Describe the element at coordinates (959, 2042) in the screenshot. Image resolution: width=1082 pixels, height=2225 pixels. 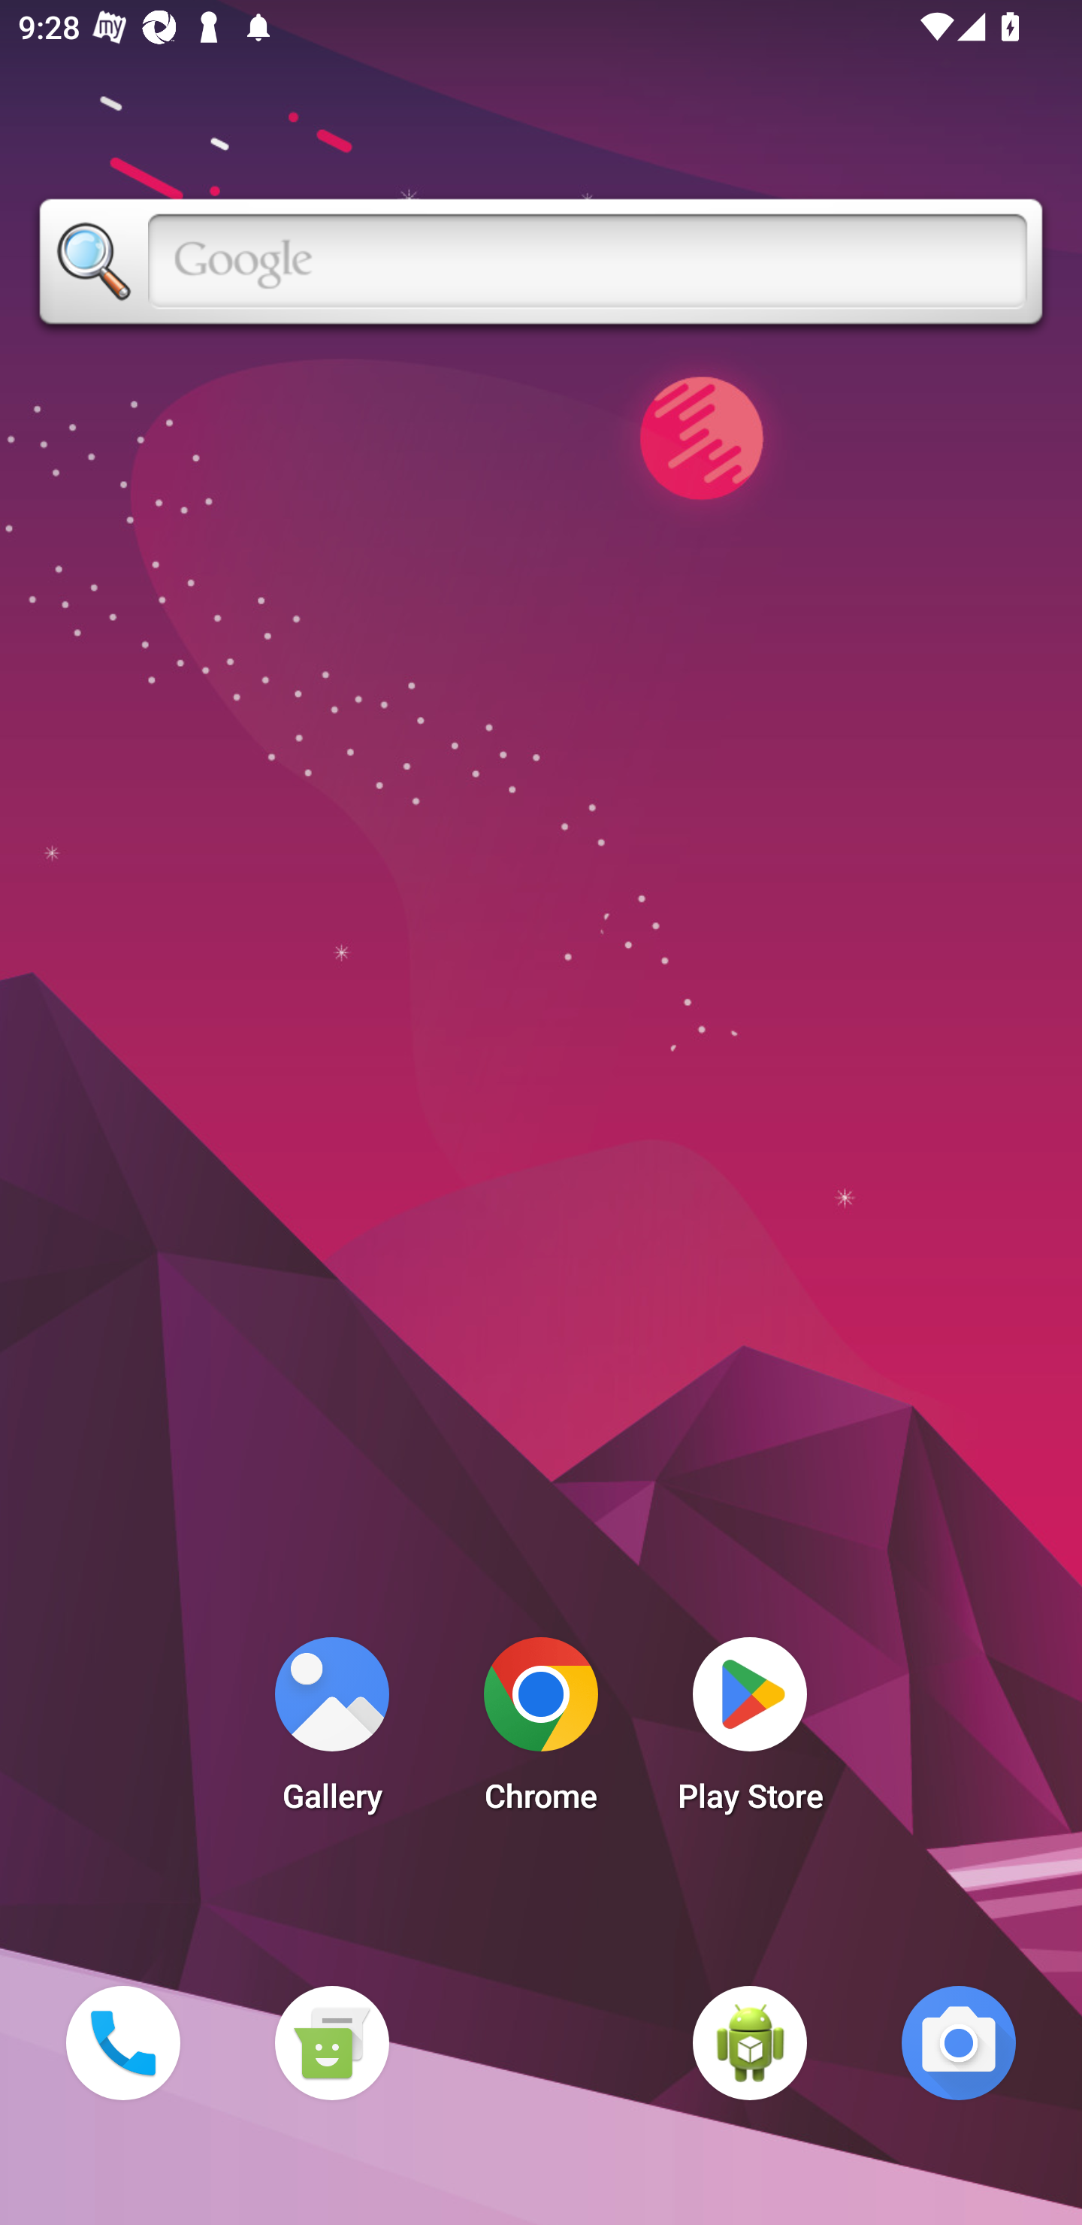
I see `Camera` at that location.